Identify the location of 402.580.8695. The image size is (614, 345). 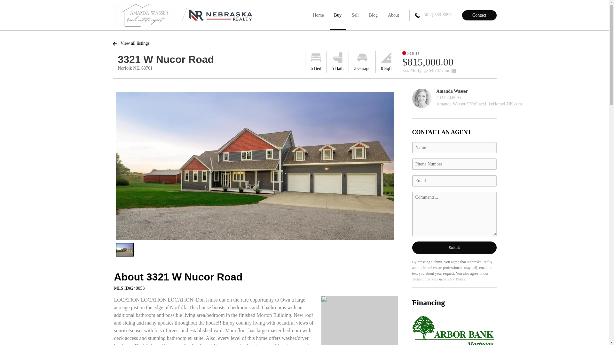
(448, 98).